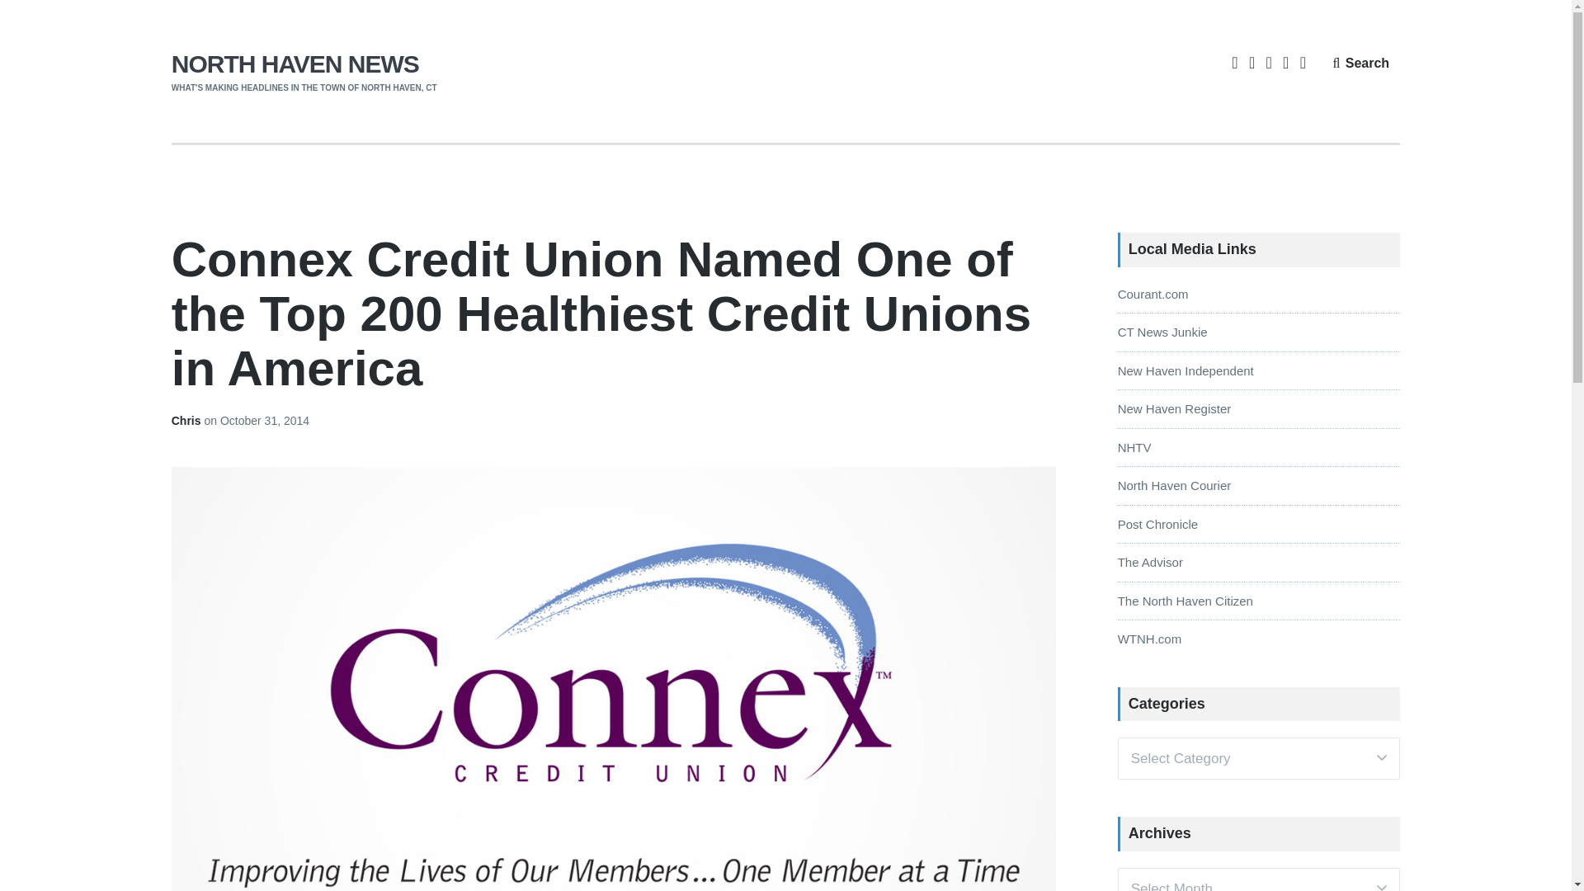  Describe the element at coordinates (1150, 562) in the screenshot. I see `The Advisor` at that location.